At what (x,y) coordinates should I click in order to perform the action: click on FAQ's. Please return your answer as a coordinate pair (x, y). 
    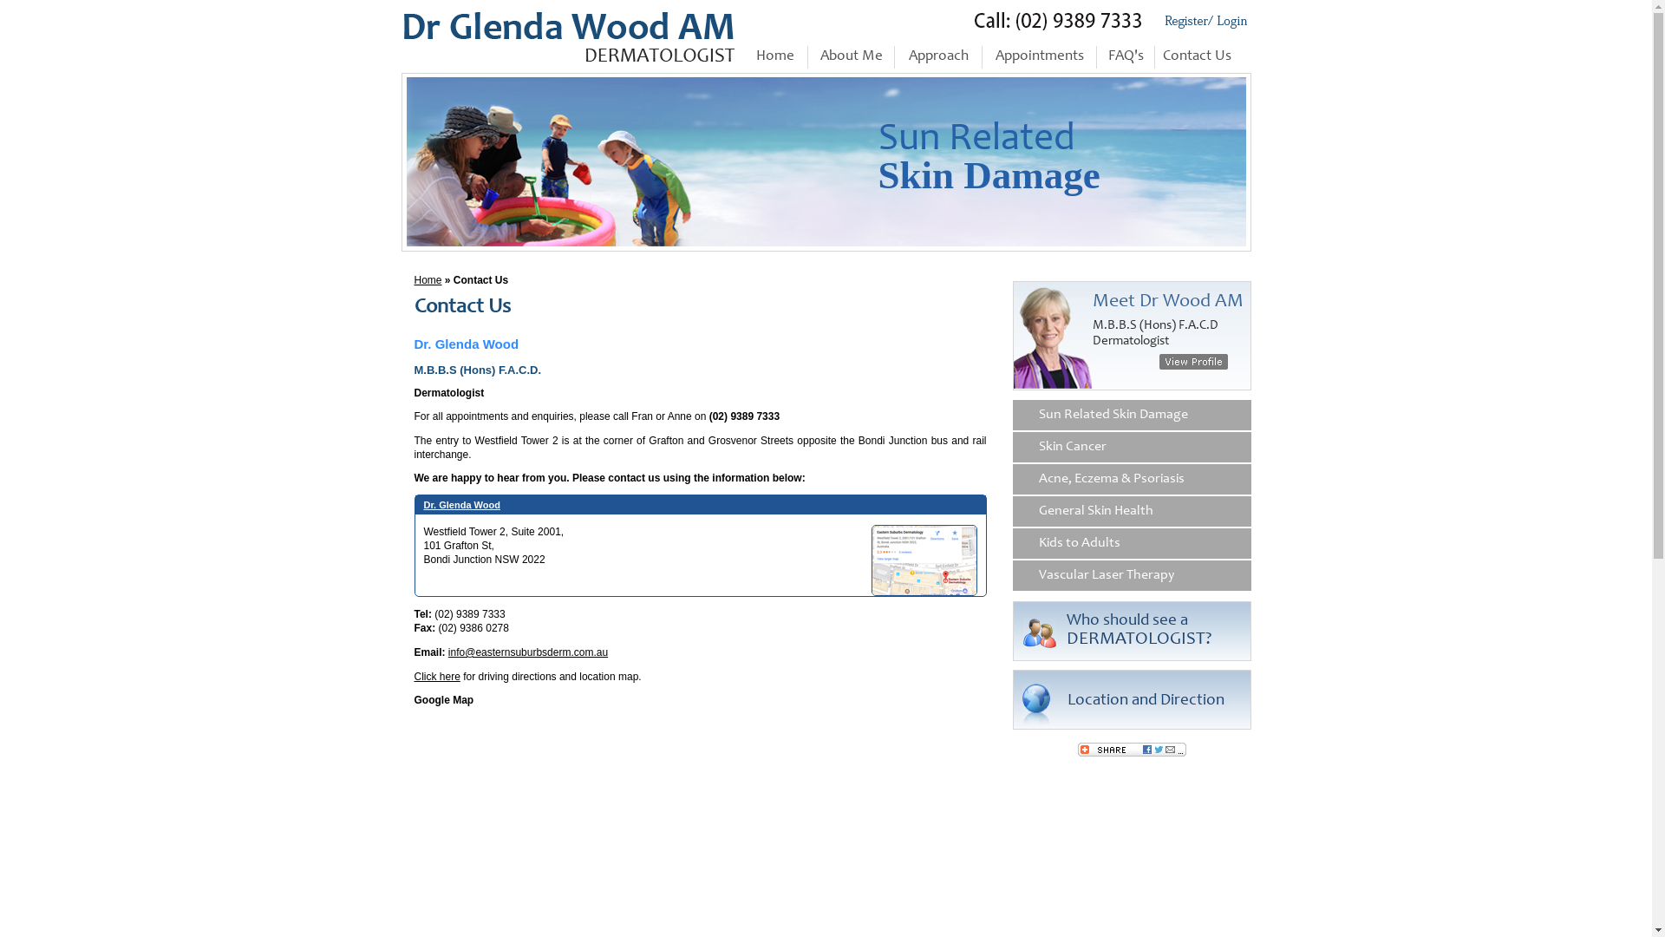
    Looking at the image, I should click on (1126, 57).